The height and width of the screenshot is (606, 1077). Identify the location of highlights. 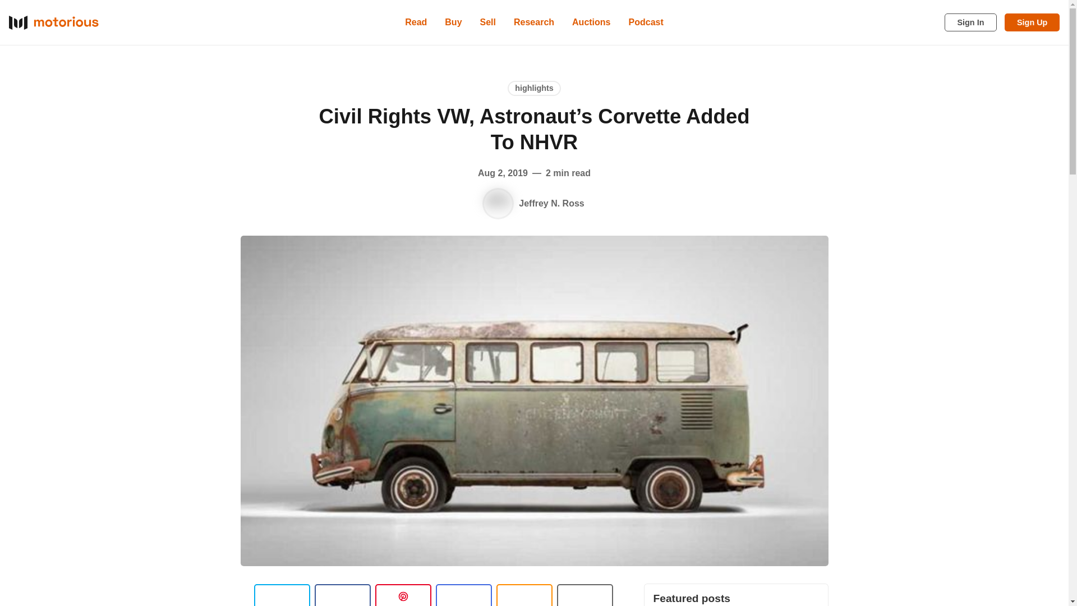
(534, 88).